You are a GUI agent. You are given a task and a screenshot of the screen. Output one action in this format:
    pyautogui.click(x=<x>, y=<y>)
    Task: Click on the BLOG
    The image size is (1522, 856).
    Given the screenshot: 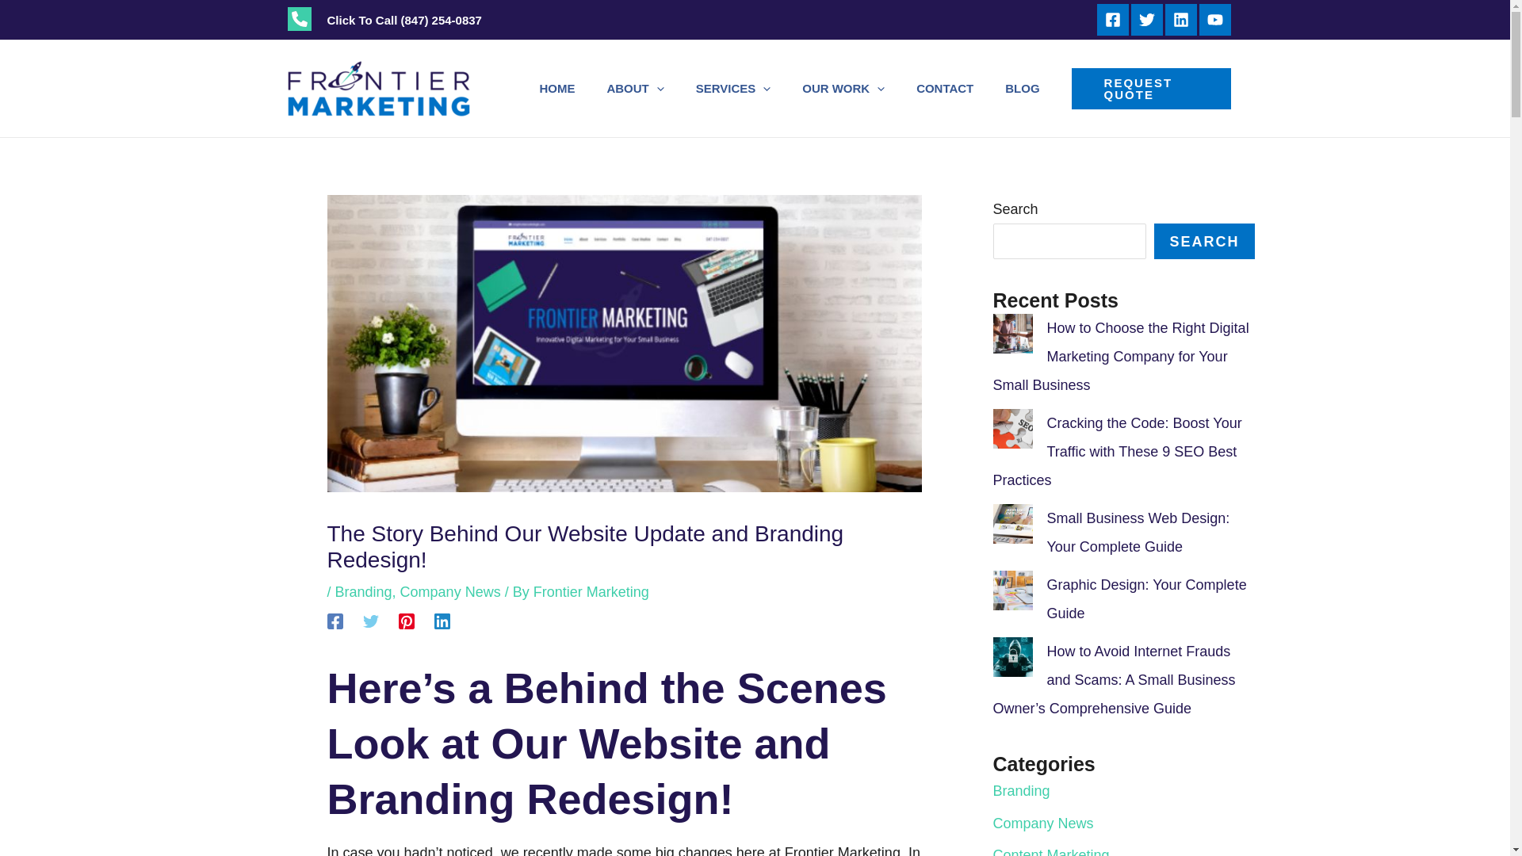 What is the action you would take?
    pyautogui.click(x=1022, y=89)
    